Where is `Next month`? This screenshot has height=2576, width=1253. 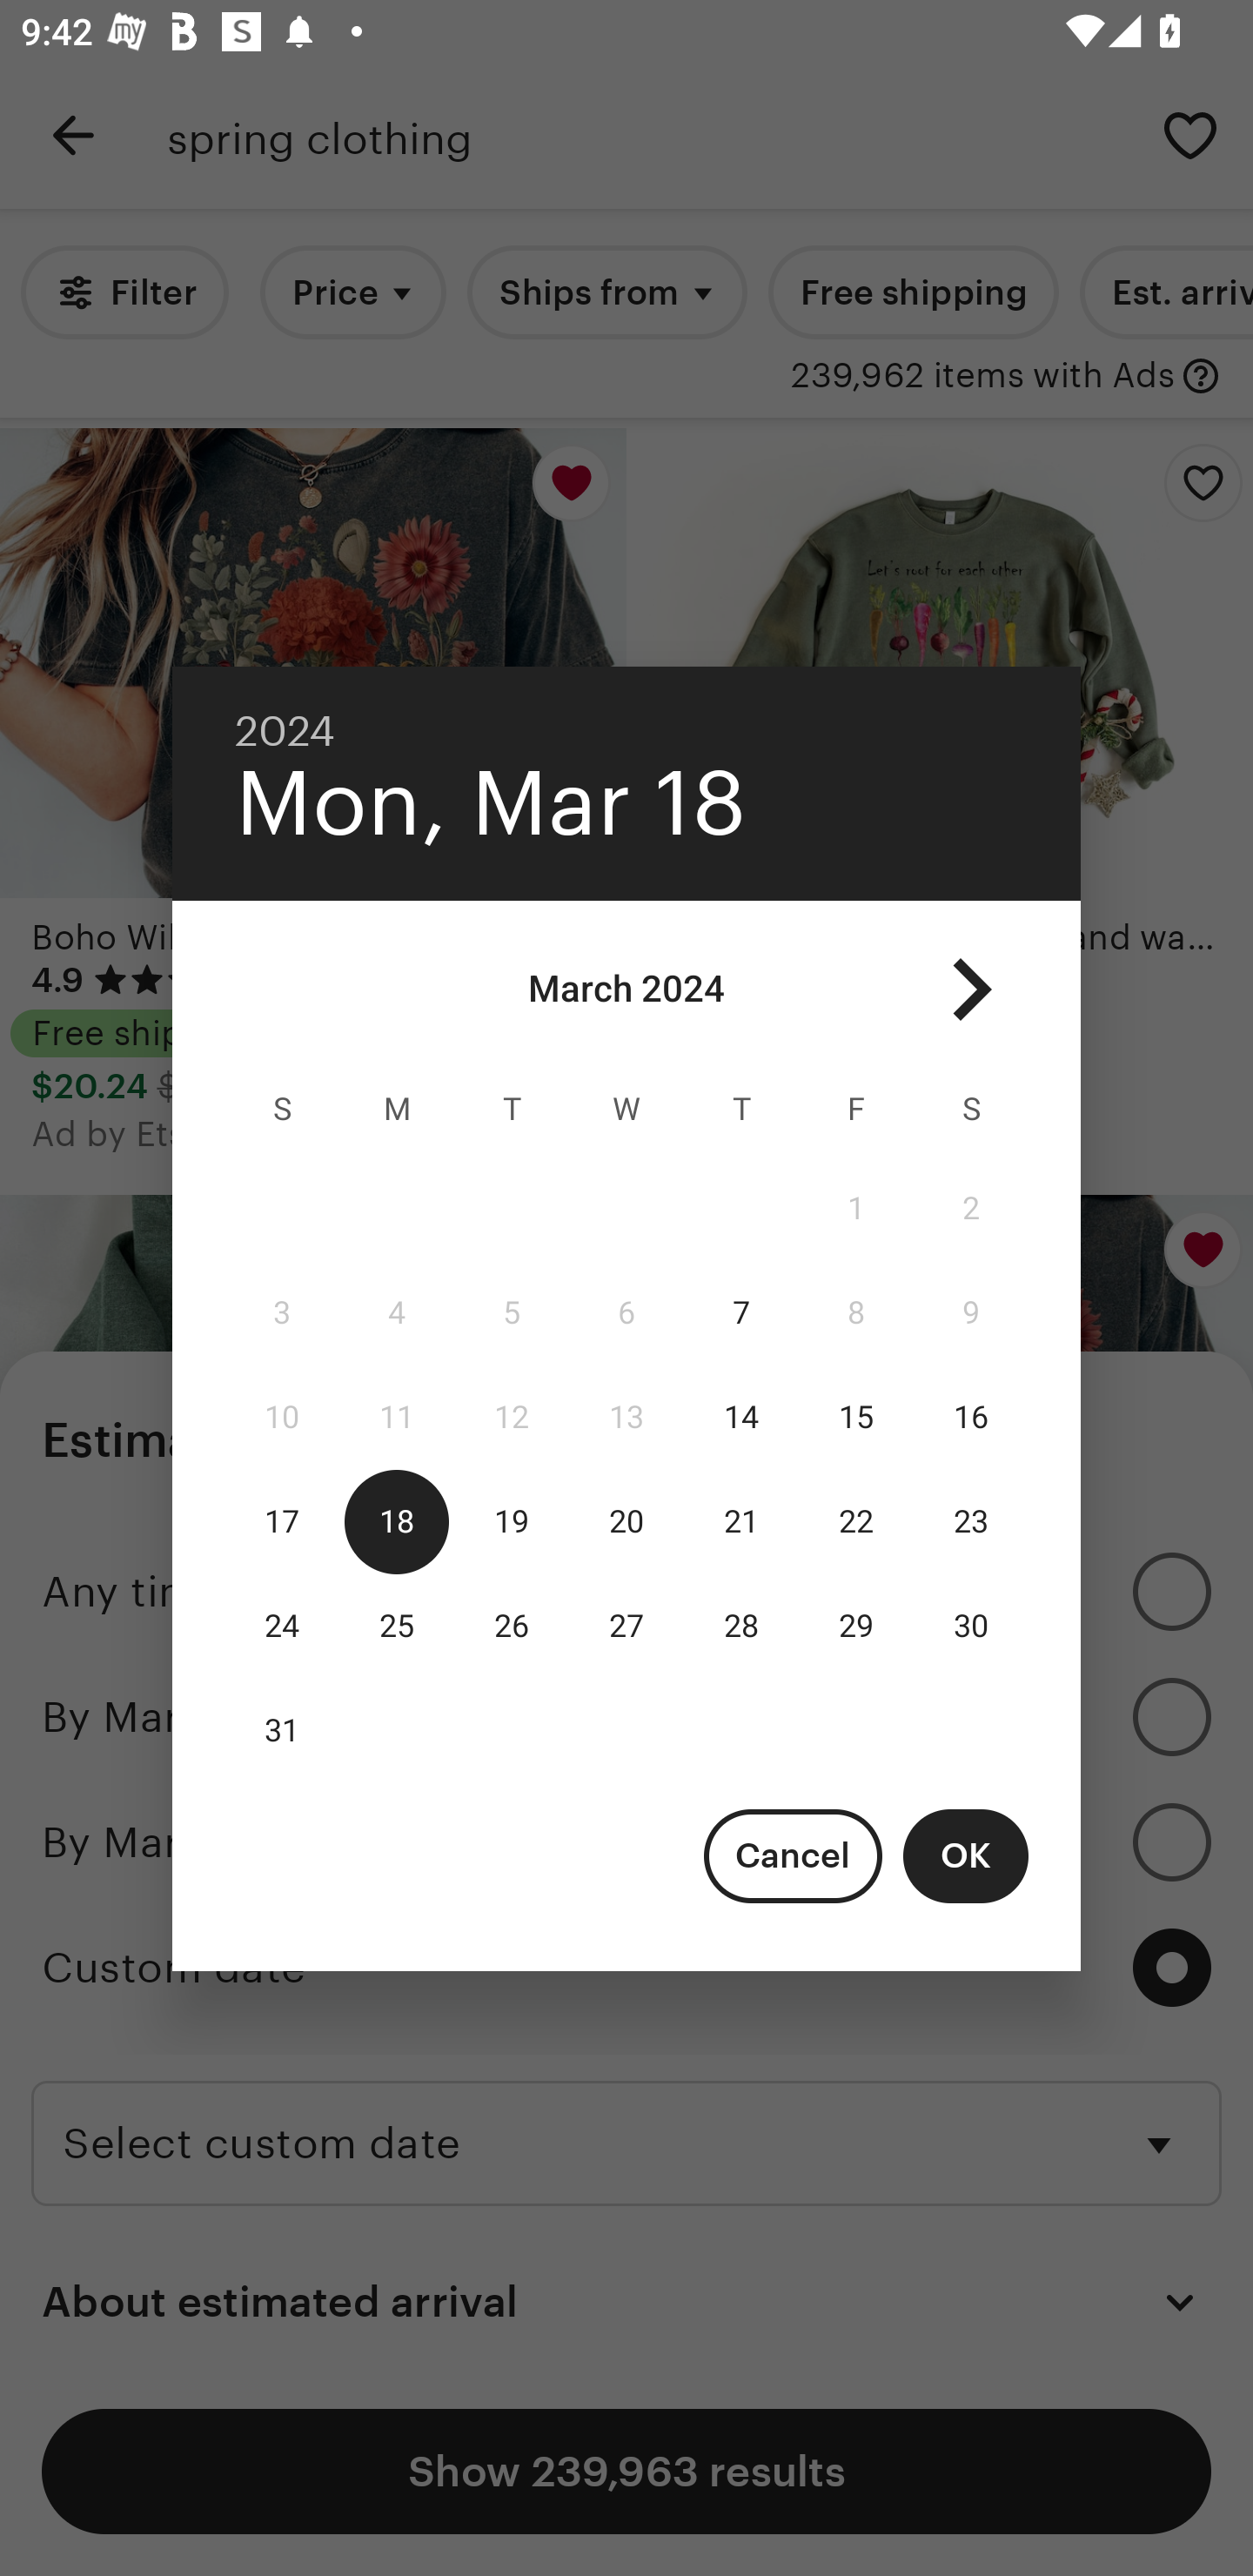
Next month is located at coordinates (971, 989).